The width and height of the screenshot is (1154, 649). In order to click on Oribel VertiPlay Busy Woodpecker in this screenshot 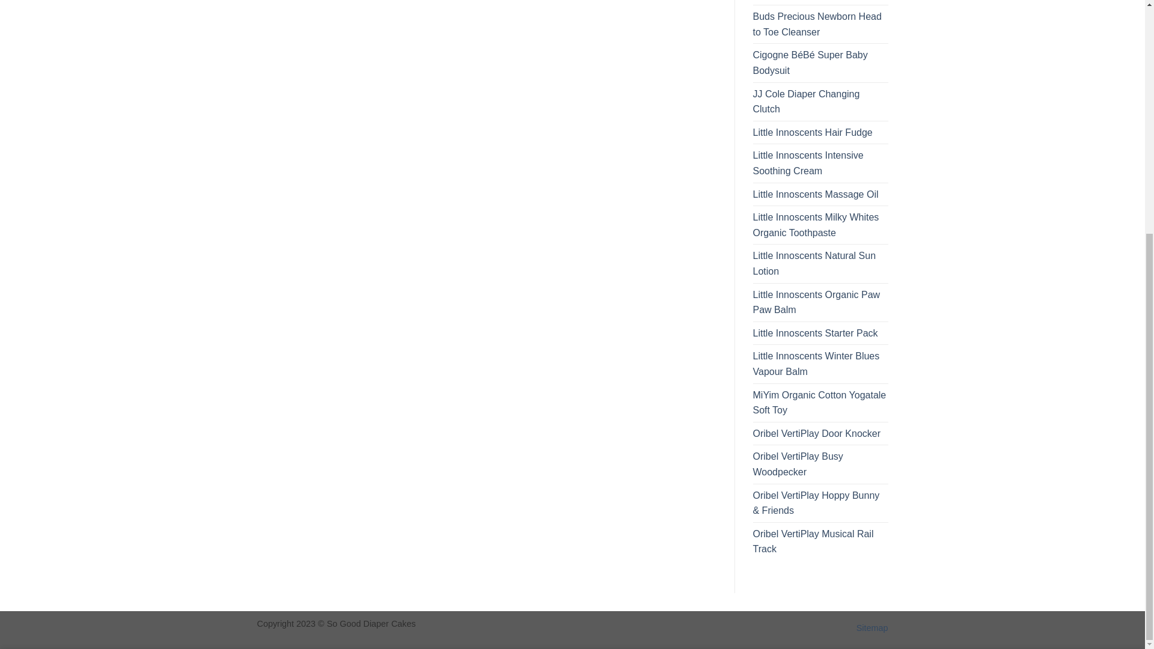, I will do `click(820, 464)`.